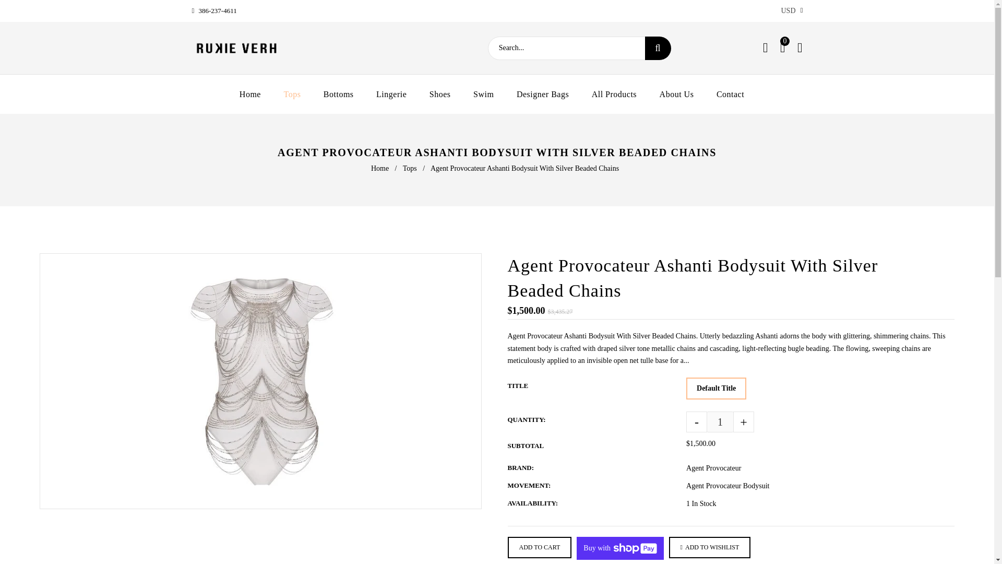 This screenshot has height=564, width=1002. Describe the element at coordinates (710, 547) in the screenshot. I see `ADD TO WISHLIST` at that location.